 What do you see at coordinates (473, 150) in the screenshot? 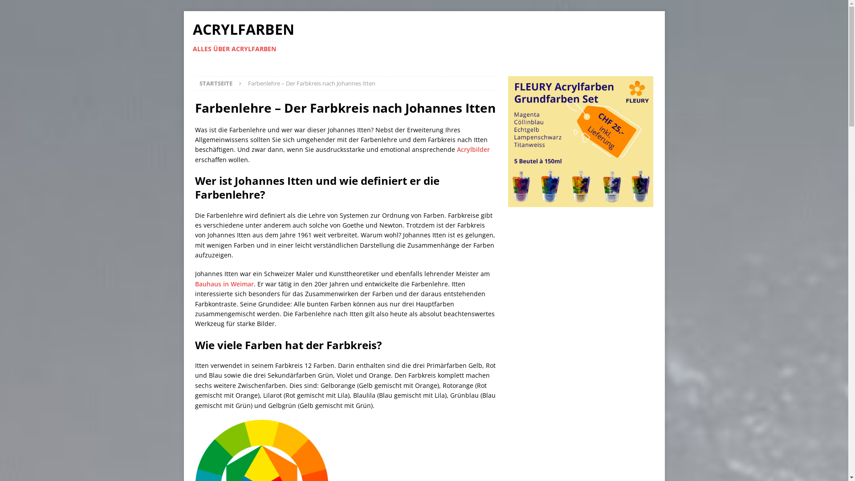
I see `Acrylbilder` at bounding box center [473, 150].